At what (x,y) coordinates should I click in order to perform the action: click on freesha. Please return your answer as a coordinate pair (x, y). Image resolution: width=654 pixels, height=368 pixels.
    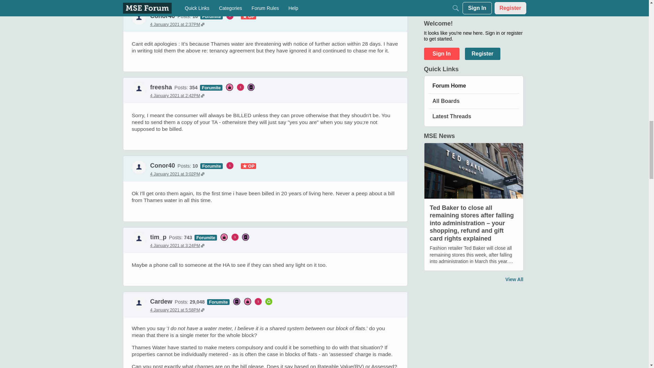
    Looking at the image, I should click on (161, 87).